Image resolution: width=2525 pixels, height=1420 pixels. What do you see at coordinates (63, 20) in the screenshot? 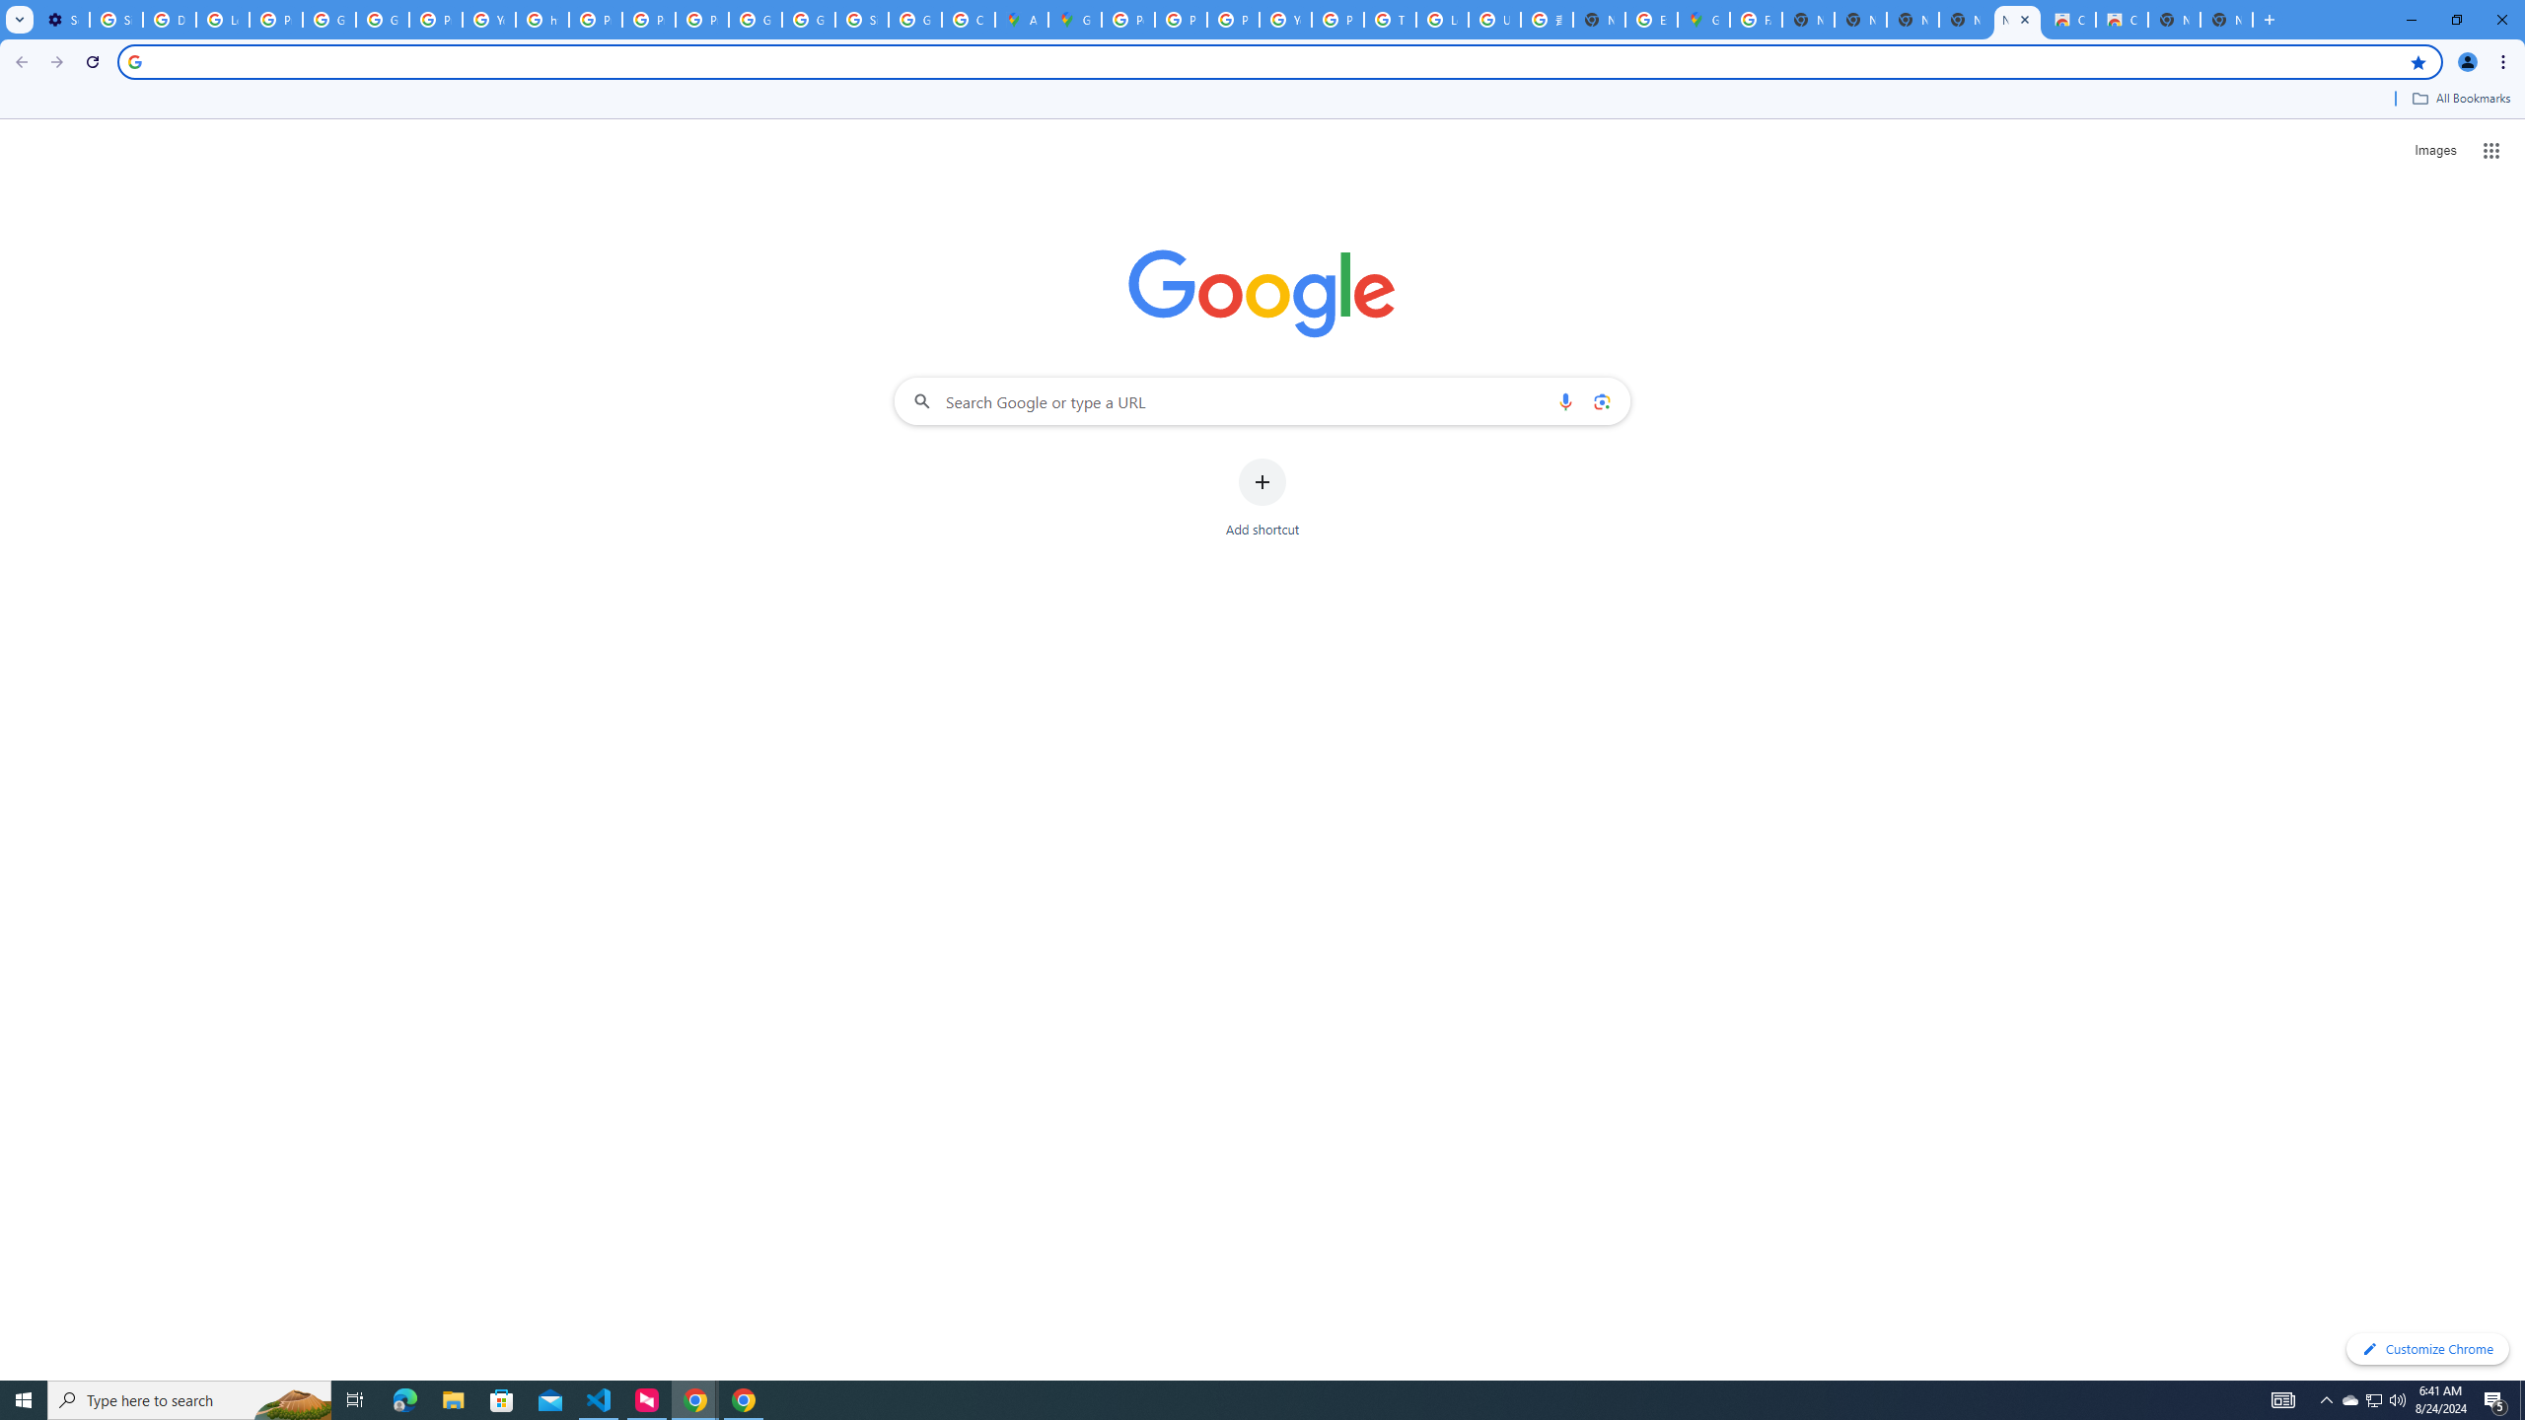
I see `Settings - On startup` at bounding box center [63, 20].